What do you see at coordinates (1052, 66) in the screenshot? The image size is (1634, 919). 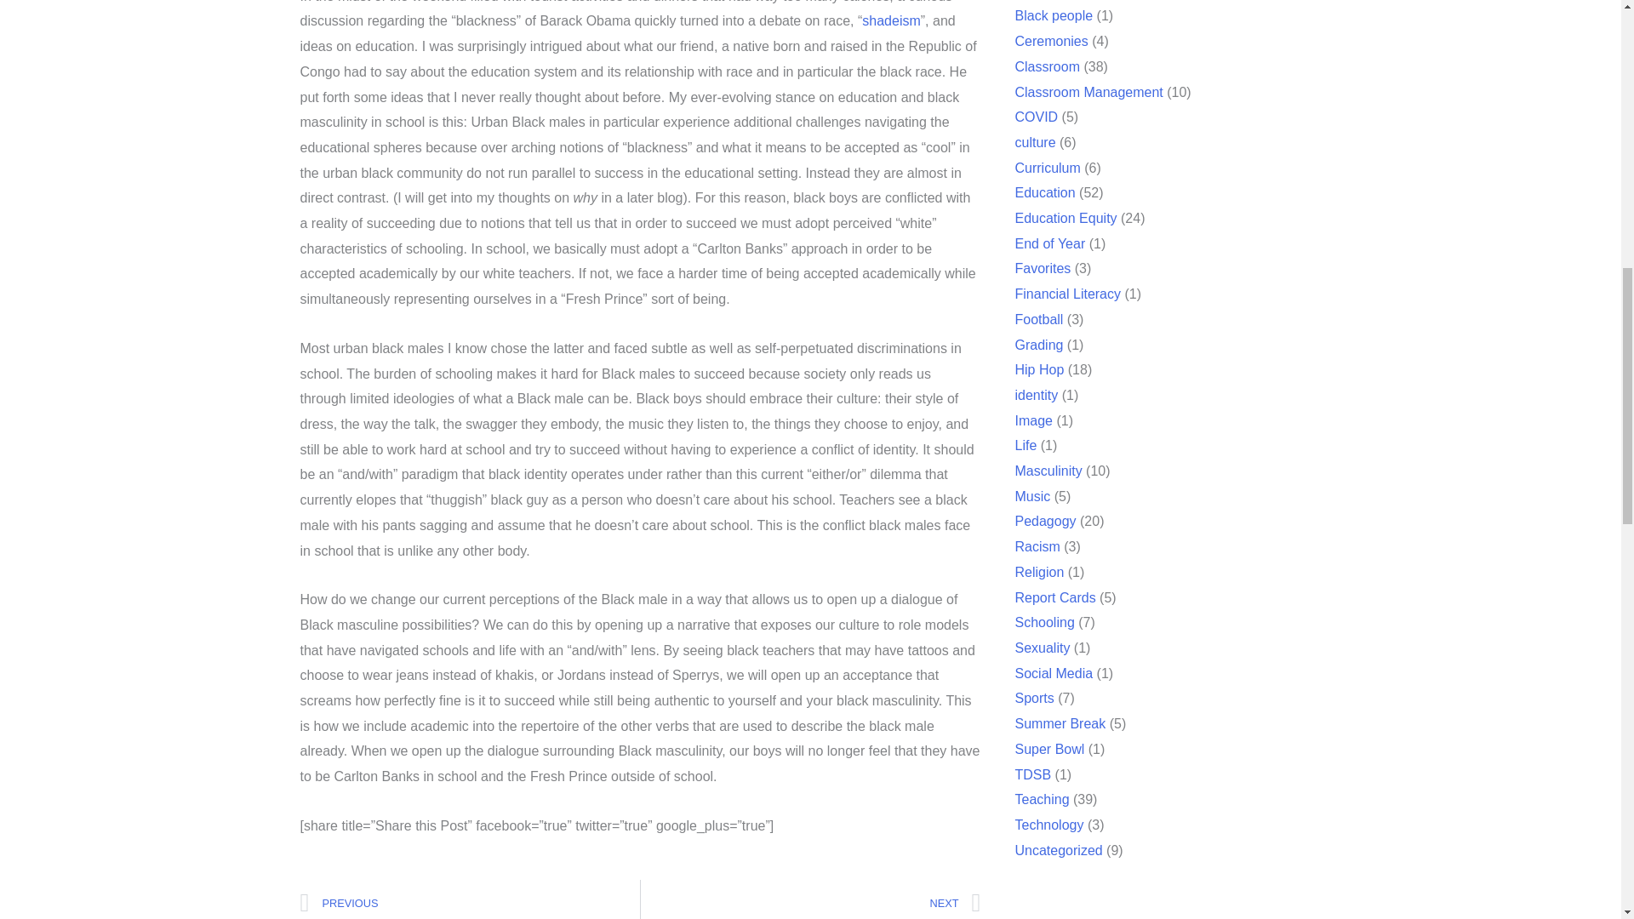 I see `Classroom` at bounding box center [1052, 66].